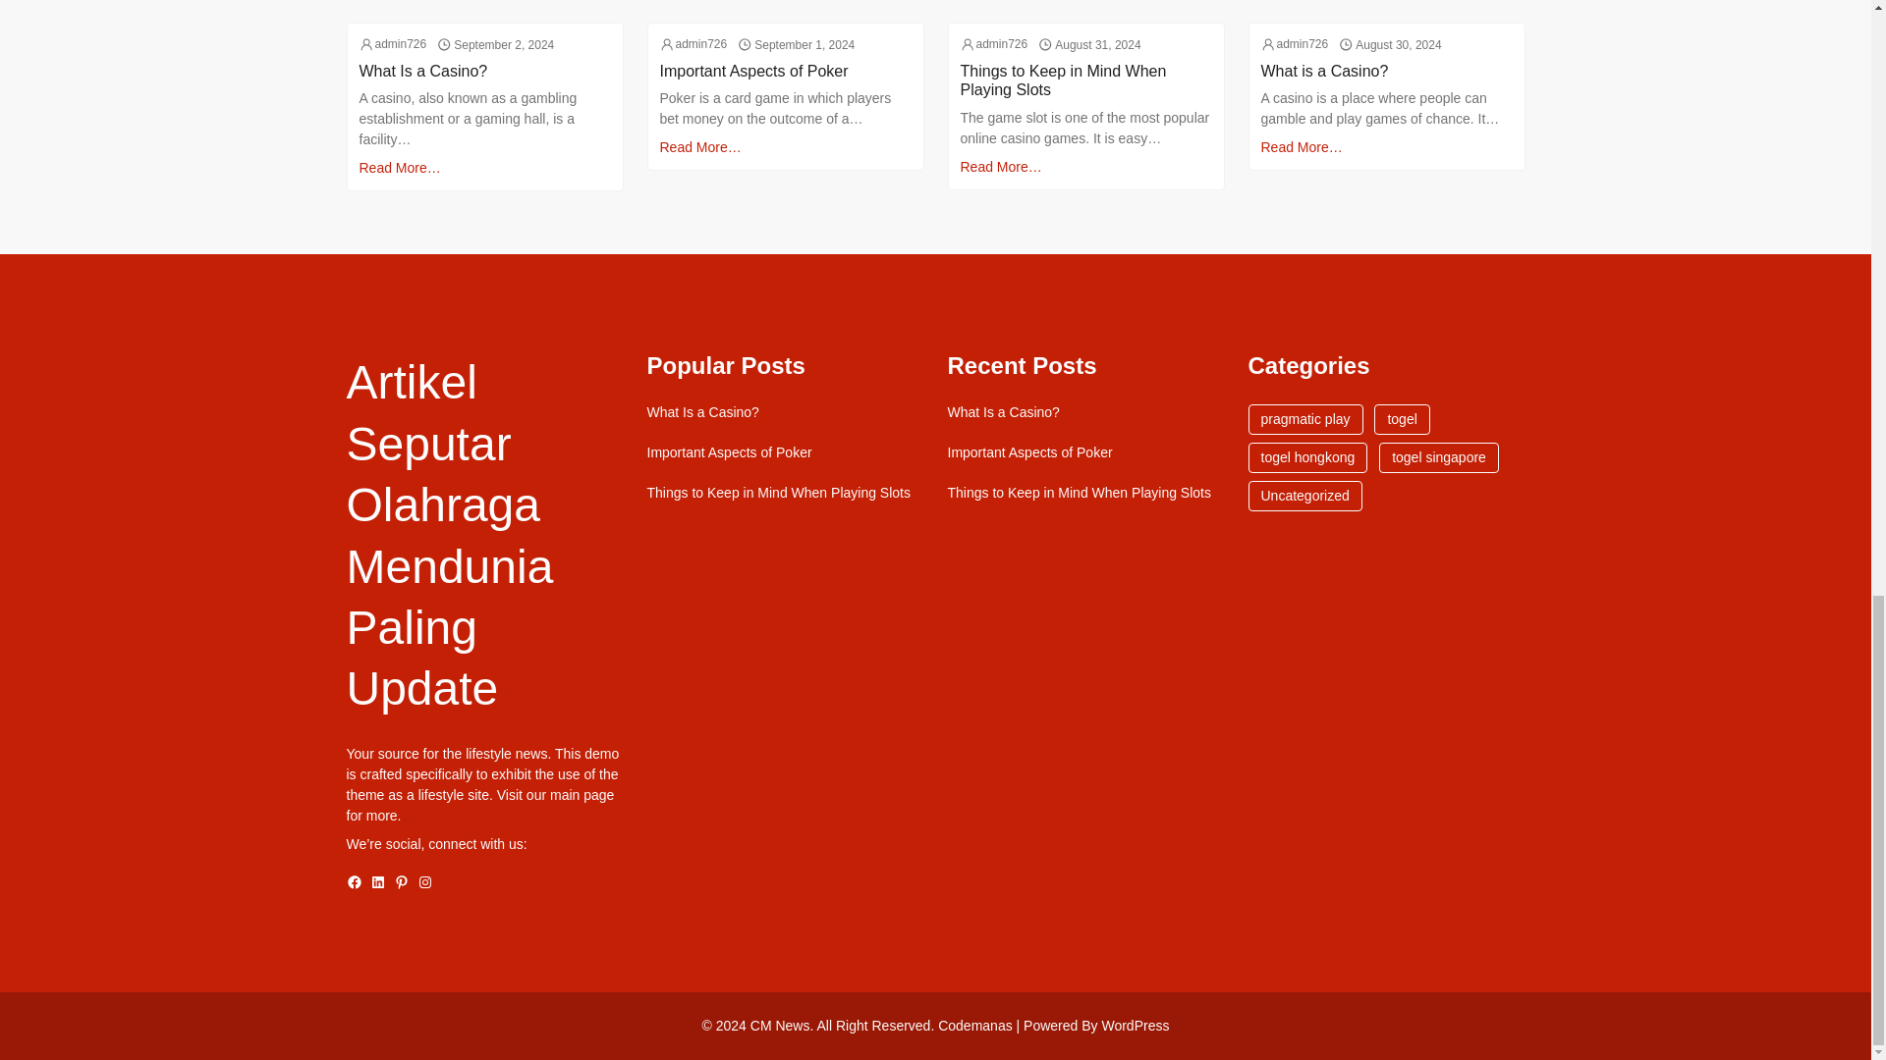  What do you see at coordinates (754, 71) in the screenshot?
I see `Important Aspects of Poker` at bounding box center [754, 71].